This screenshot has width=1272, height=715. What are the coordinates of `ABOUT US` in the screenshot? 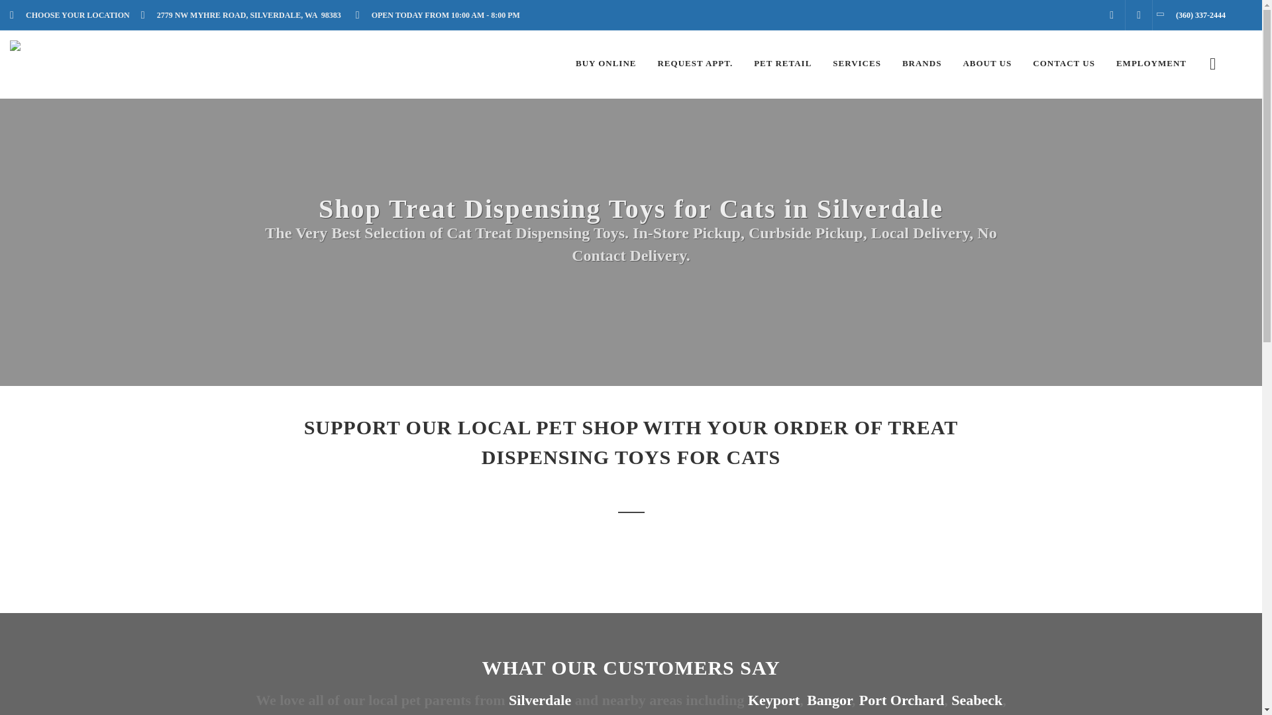 It's located at (987, 64).